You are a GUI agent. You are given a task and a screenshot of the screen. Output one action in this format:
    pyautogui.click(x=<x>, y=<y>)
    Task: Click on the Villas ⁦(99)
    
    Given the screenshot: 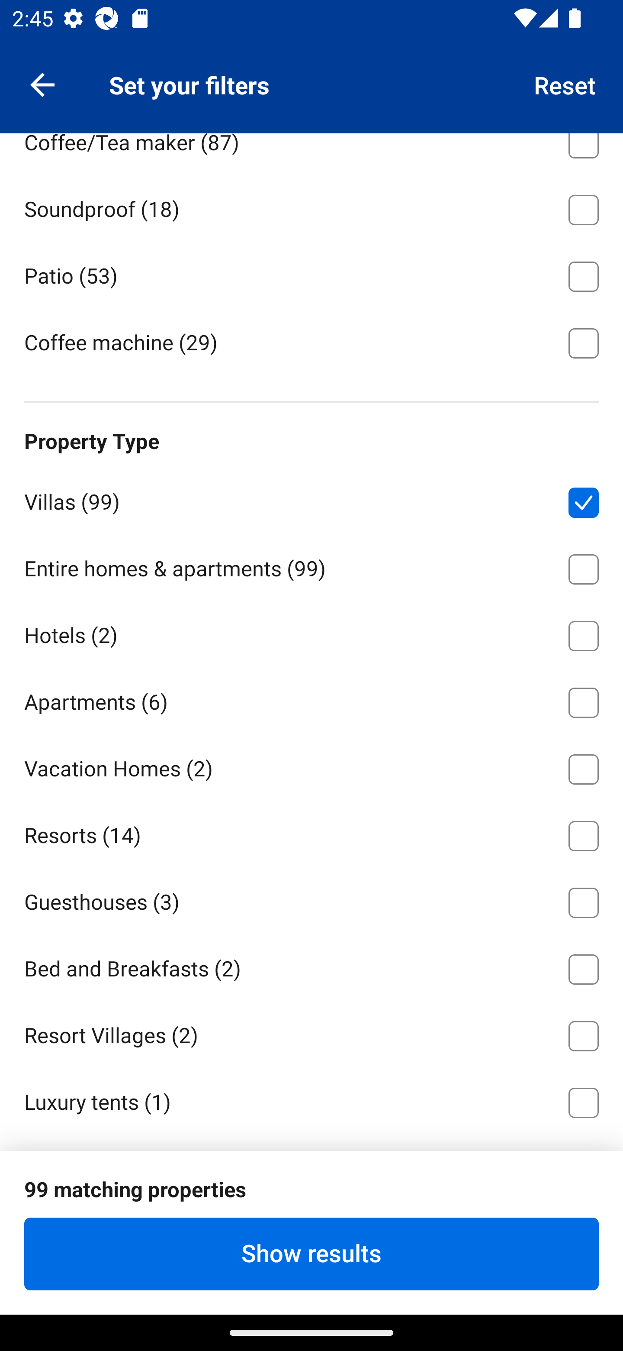 What is the action you would take?
    pyautogui.click(x=311, y=500)
    